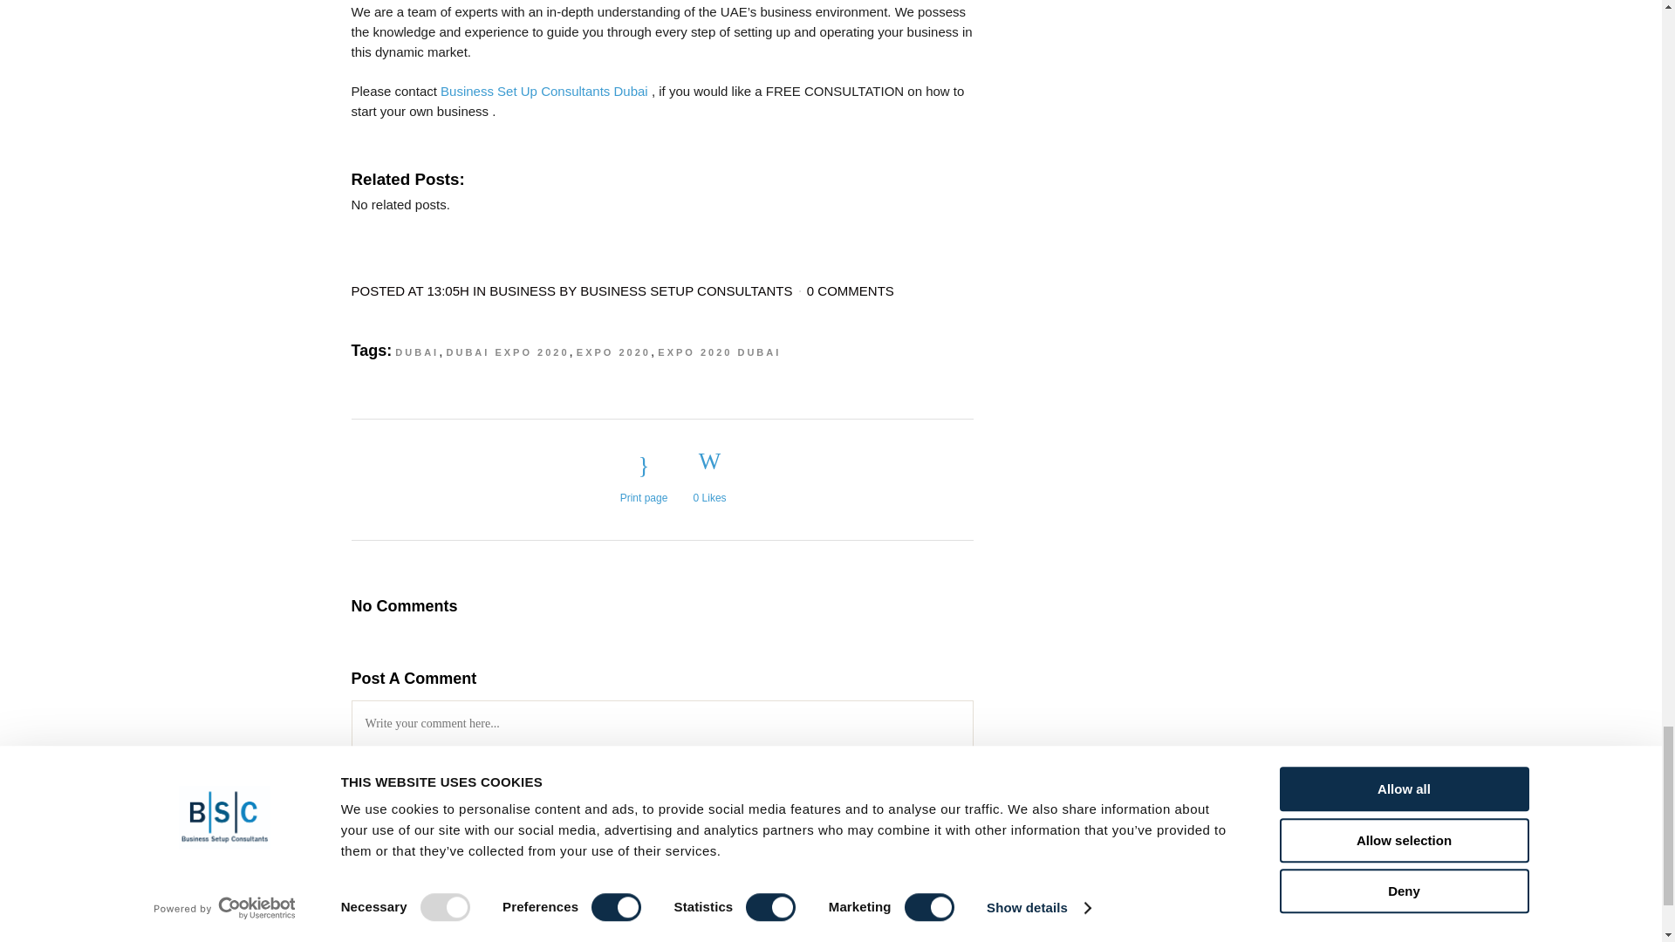 The height and width of the screenshot is (942, 1675). What do you see at coordinates (359, 918) in the screenshot?
I see `yes` at bounding box center [359, 918].